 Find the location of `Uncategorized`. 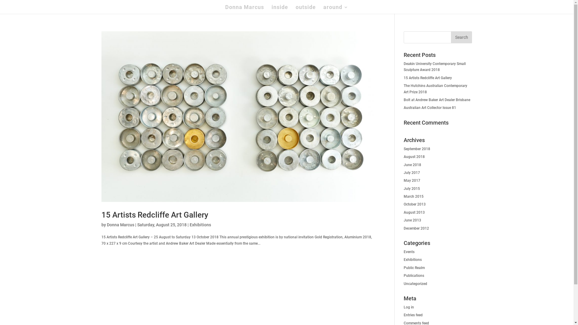

Uncategorized is located at coordinates (415, 284).